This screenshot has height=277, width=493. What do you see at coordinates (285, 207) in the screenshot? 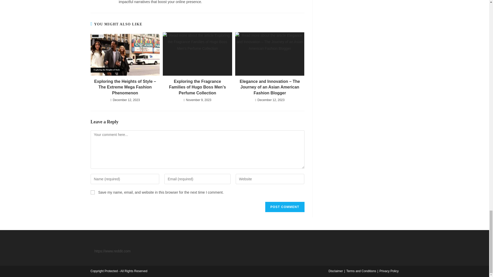
I see `Post Comment` at bounding box center [285, 207].